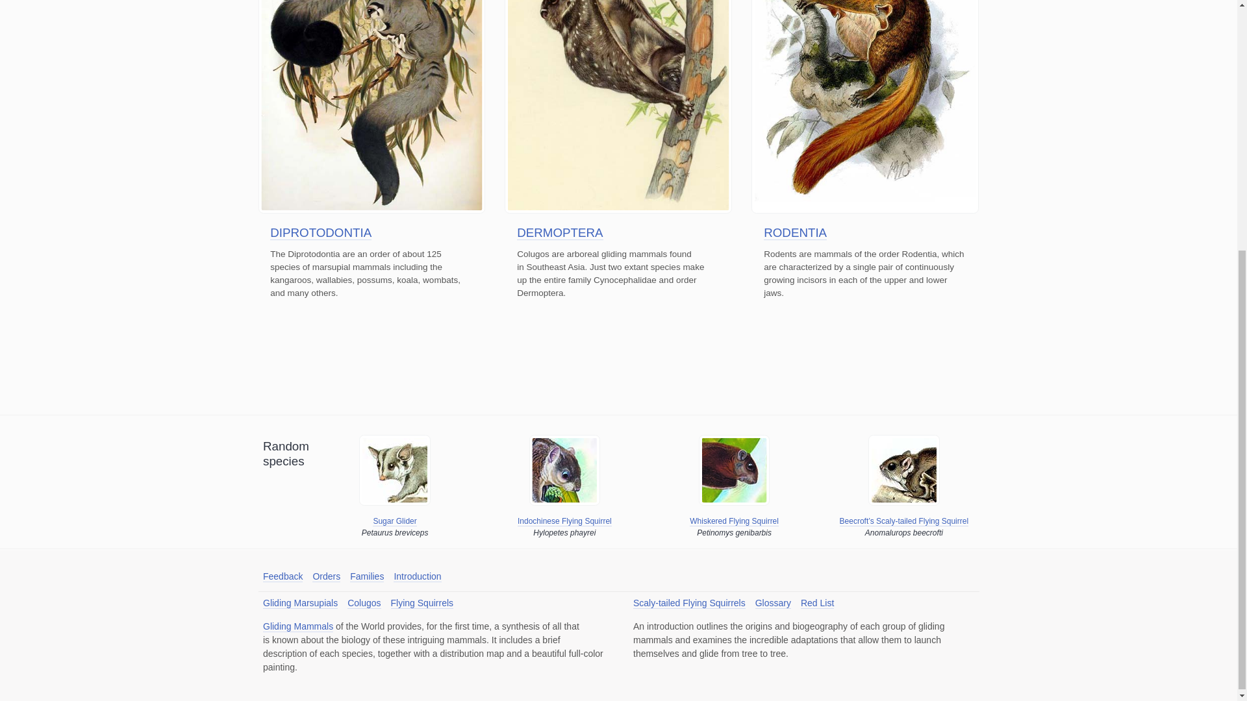  Describe the element at coordinates (283, 576) in the screenshot. I see `Feedback` at that location.